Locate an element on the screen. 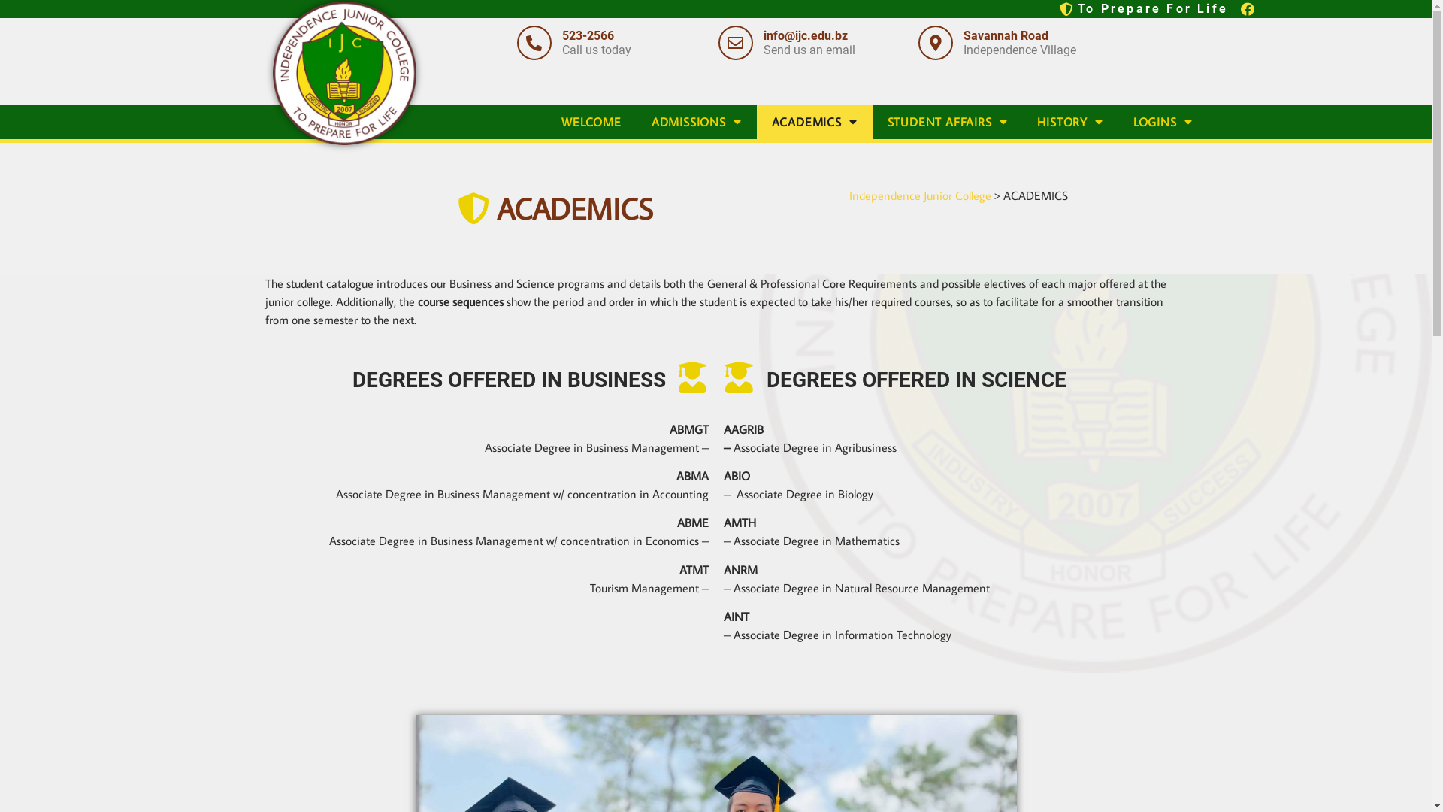  HISTORY is located at coordinates (1070, 122).